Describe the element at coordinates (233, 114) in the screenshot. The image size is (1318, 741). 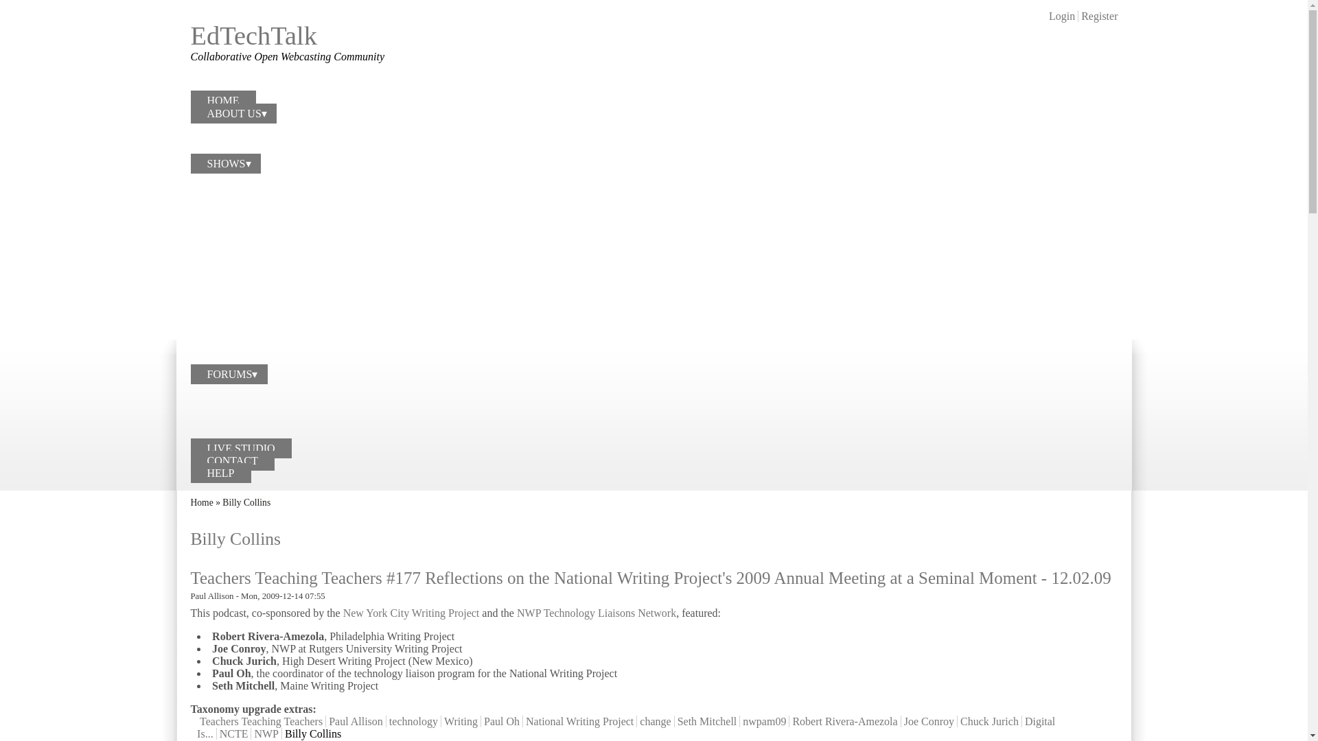
I see `ABOUT US` at that location.